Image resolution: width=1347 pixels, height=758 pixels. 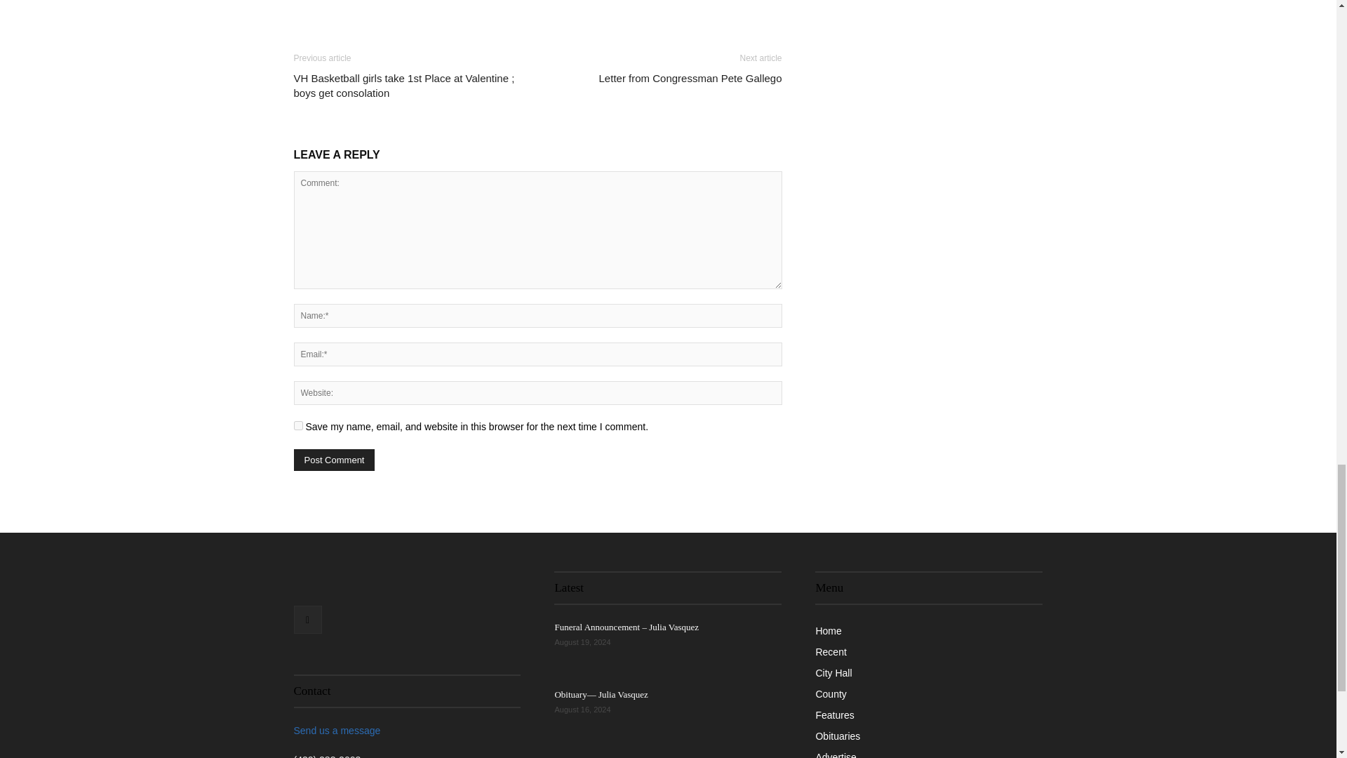 What do you see at coordinates (307, 619) in the screenshot?
I see `Facebook` at bounding box center [307, 619].